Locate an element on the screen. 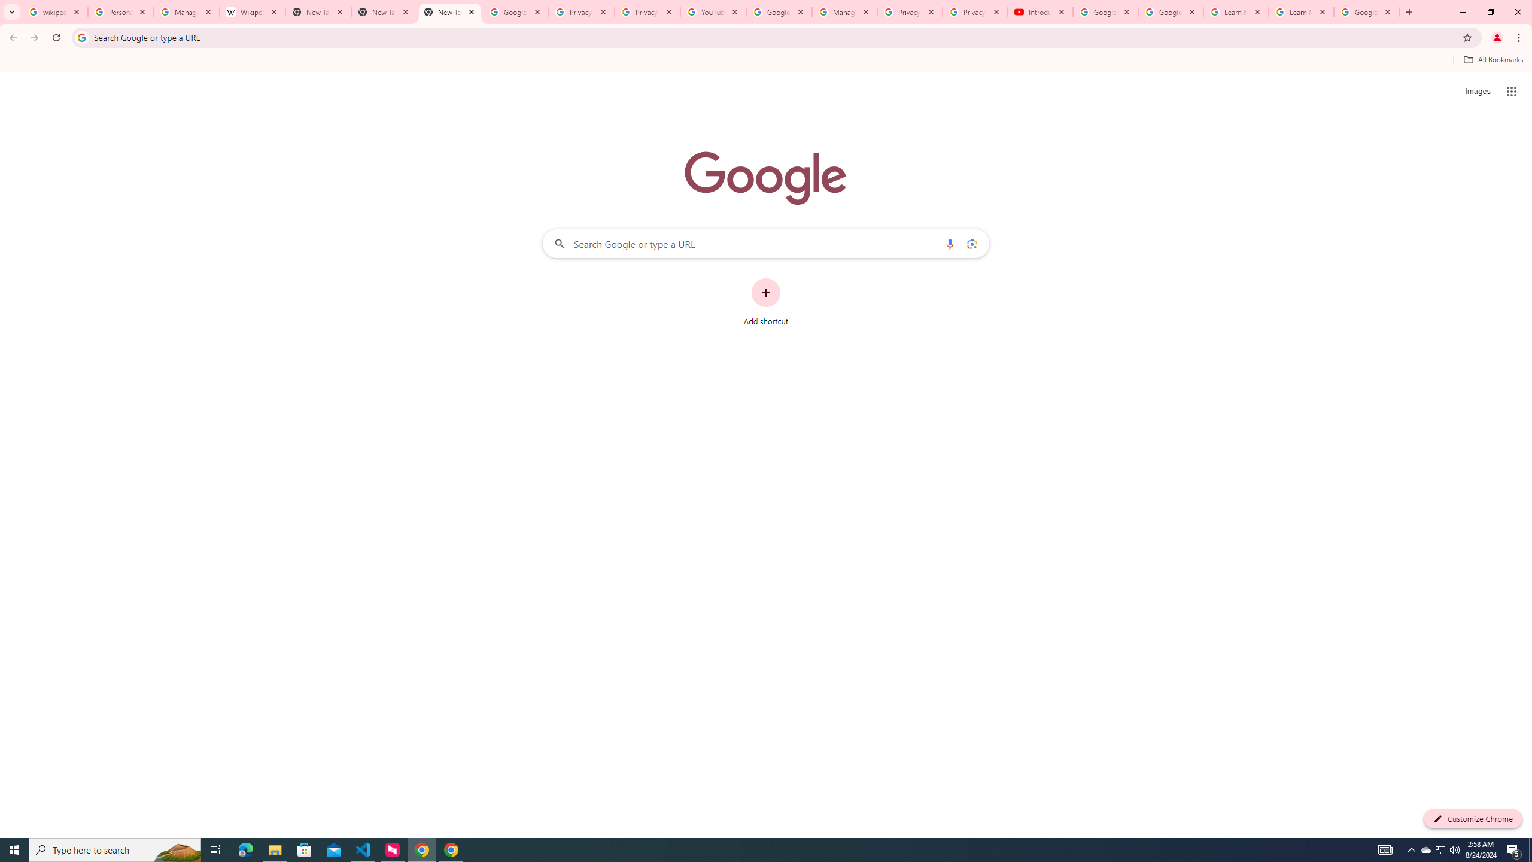 This screenshot has width=1532, height=862. Customize Chrome is located at coordinates (1473, 819).